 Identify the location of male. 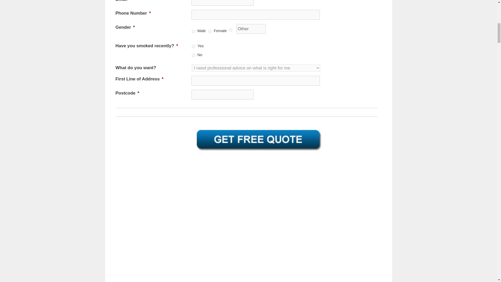
(194, 31).